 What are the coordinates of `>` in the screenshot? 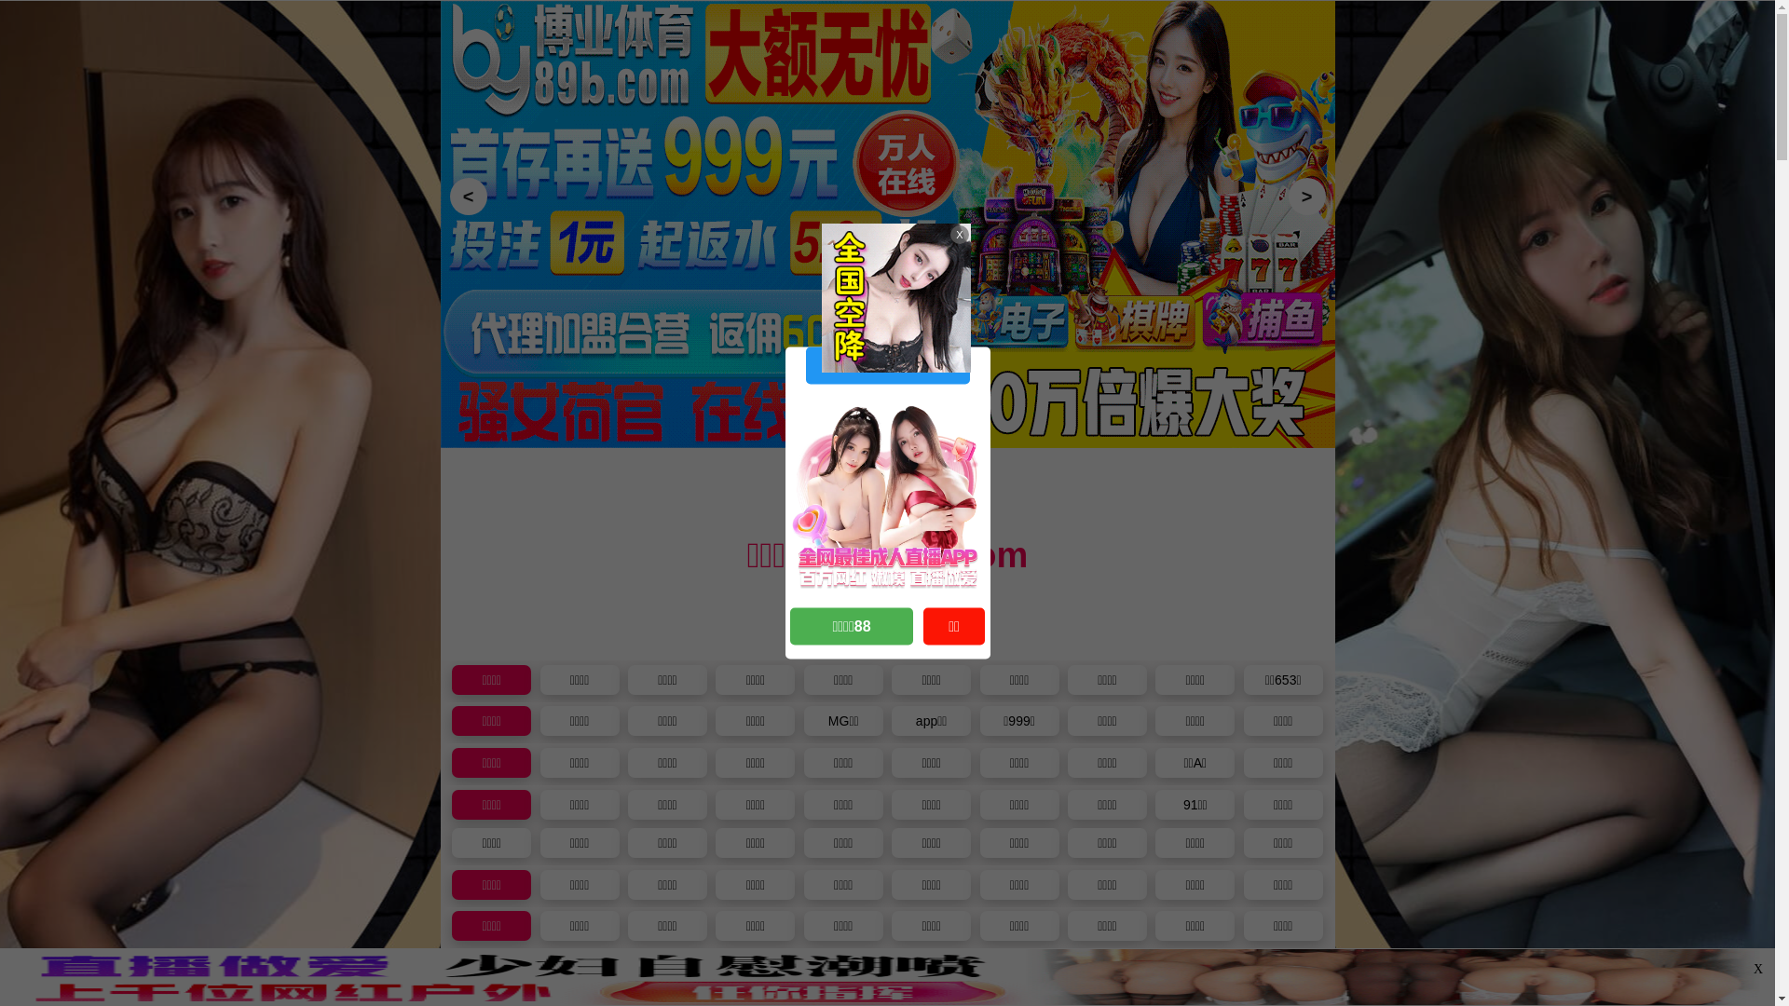 It's located at (1306, 197).